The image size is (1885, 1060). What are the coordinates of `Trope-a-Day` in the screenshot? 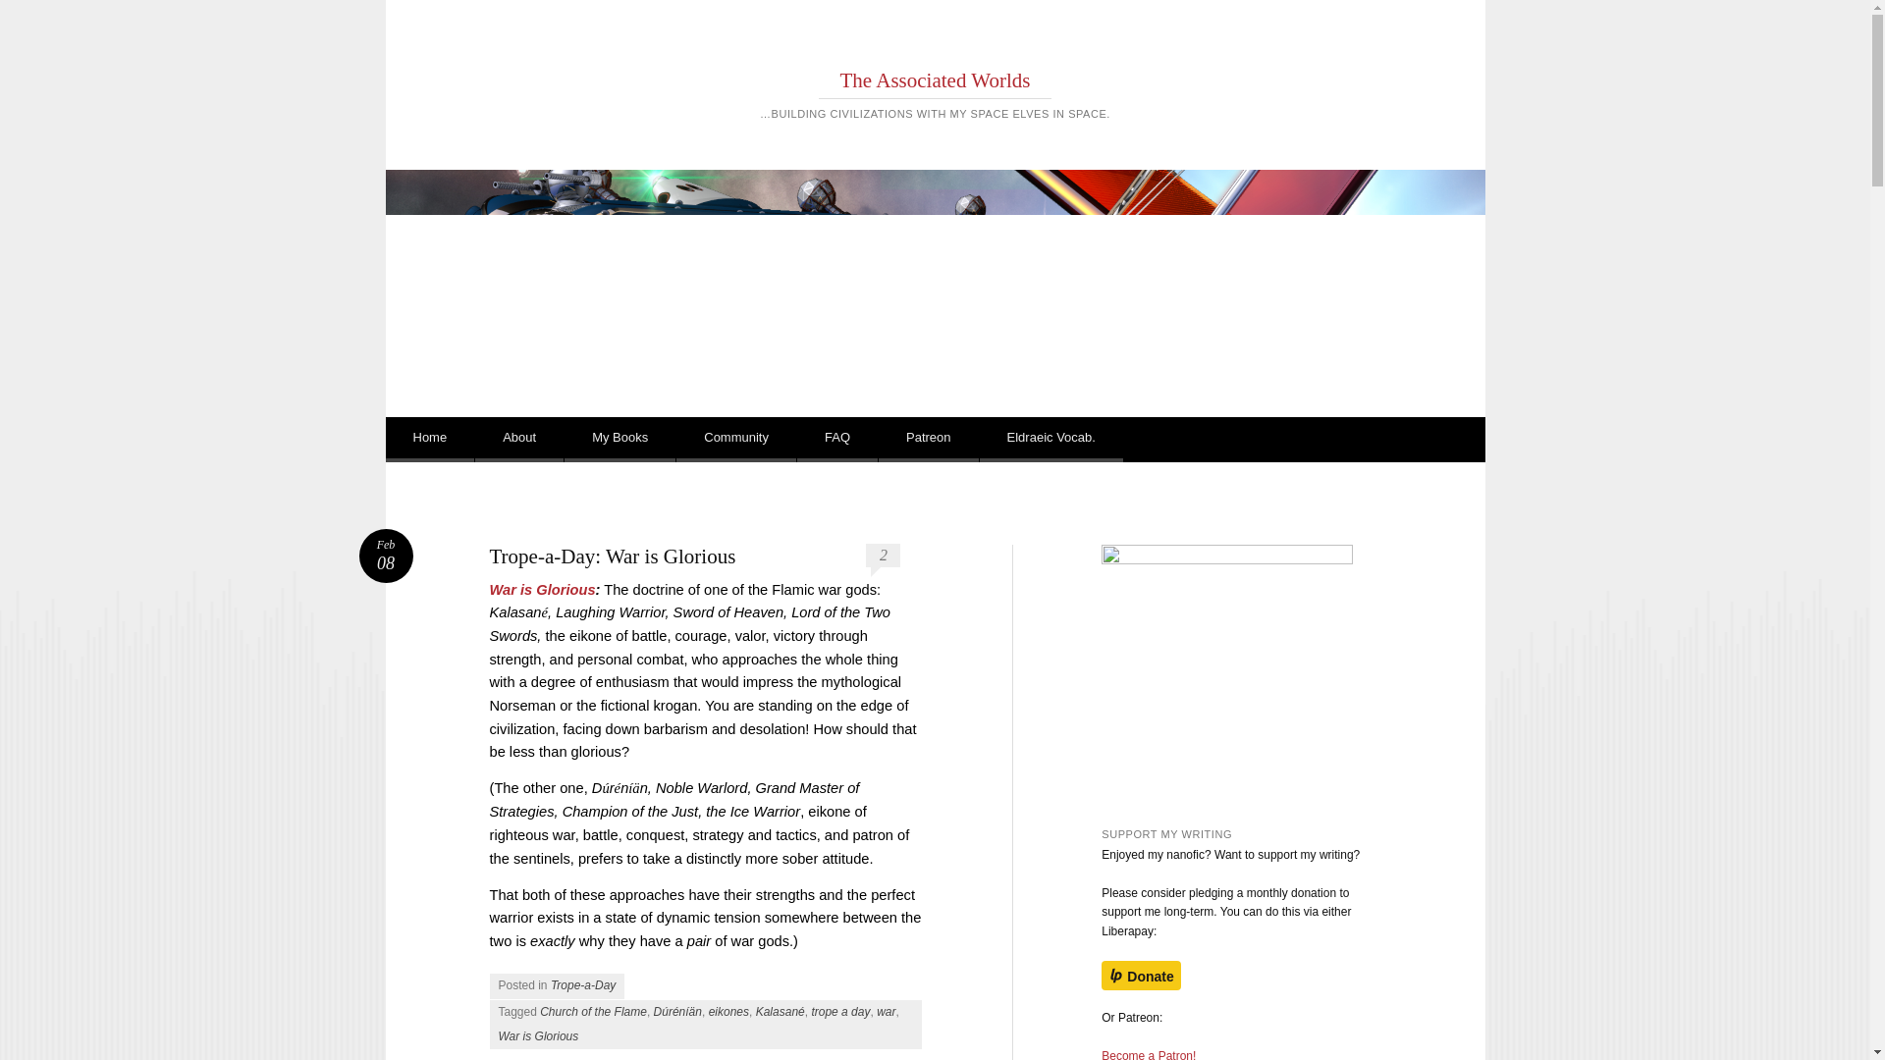 It's located at (1148, 1054).